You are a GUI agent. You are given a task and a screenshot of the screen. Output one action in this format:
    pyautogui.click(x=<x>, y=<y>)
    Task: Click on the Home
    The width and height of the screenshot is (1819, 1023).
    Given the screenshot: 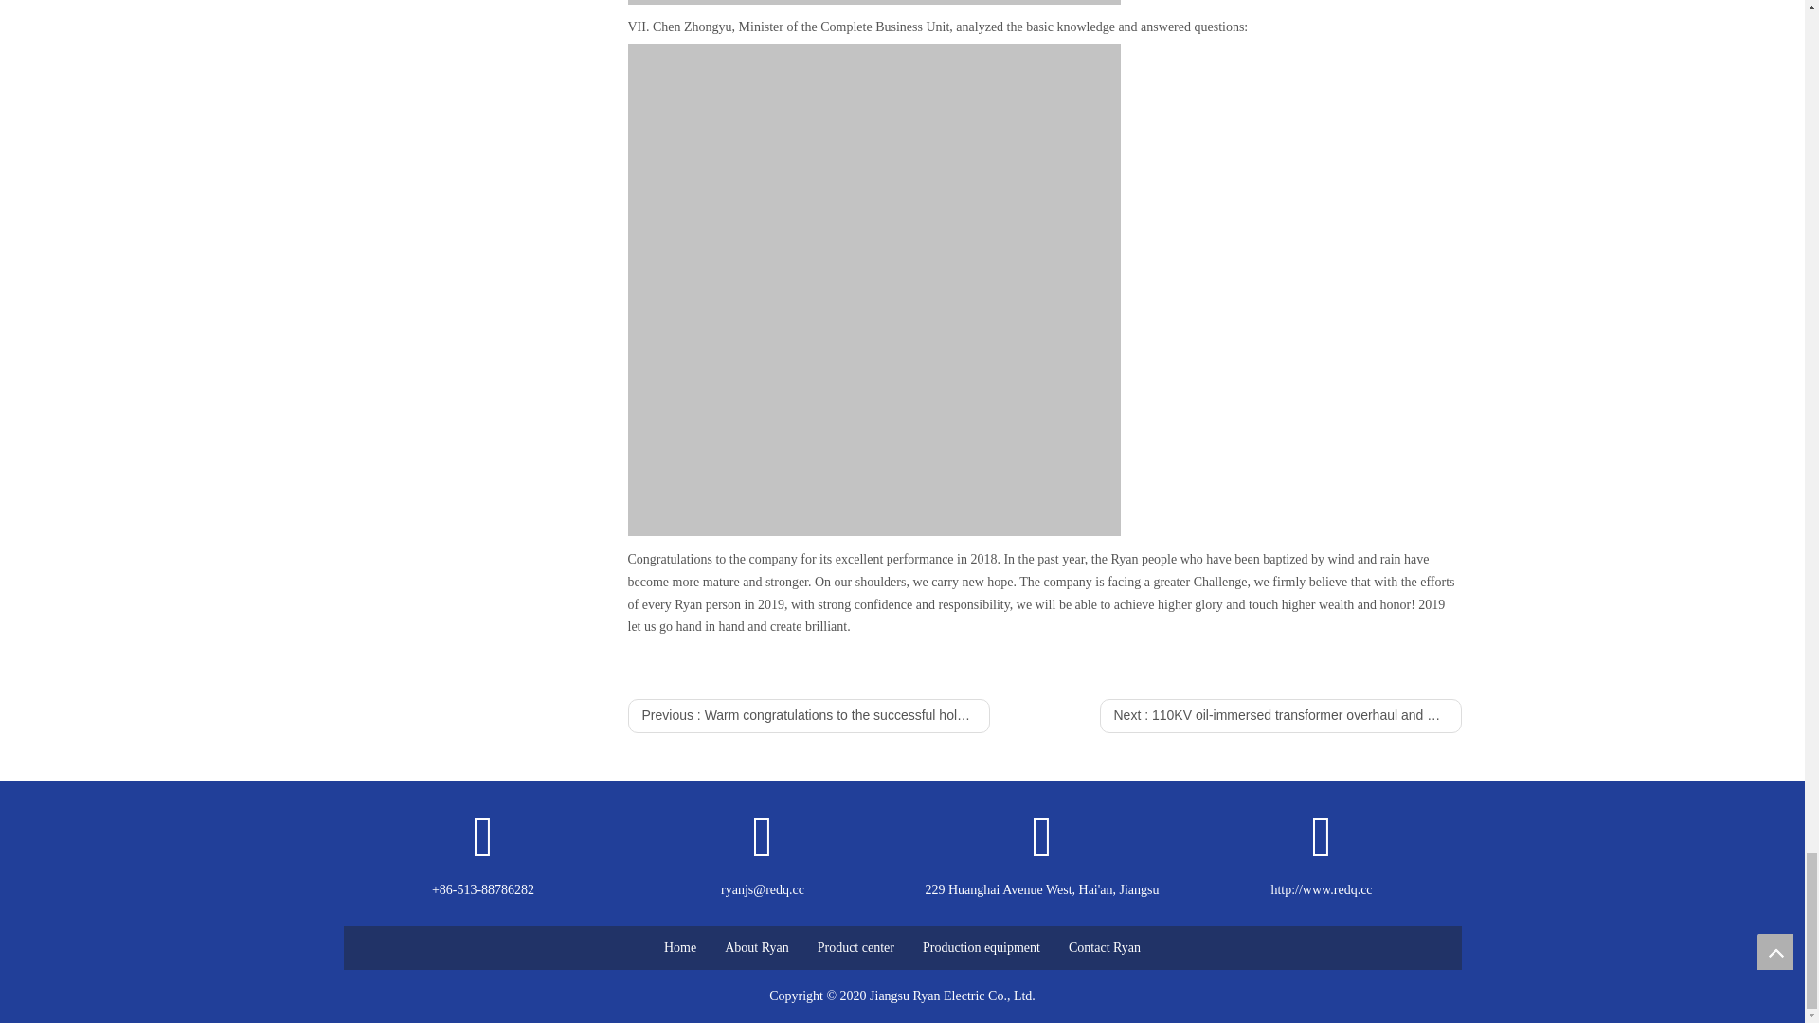 What is the action you would take?
    pyautogui.click(x=680, y=947)
    